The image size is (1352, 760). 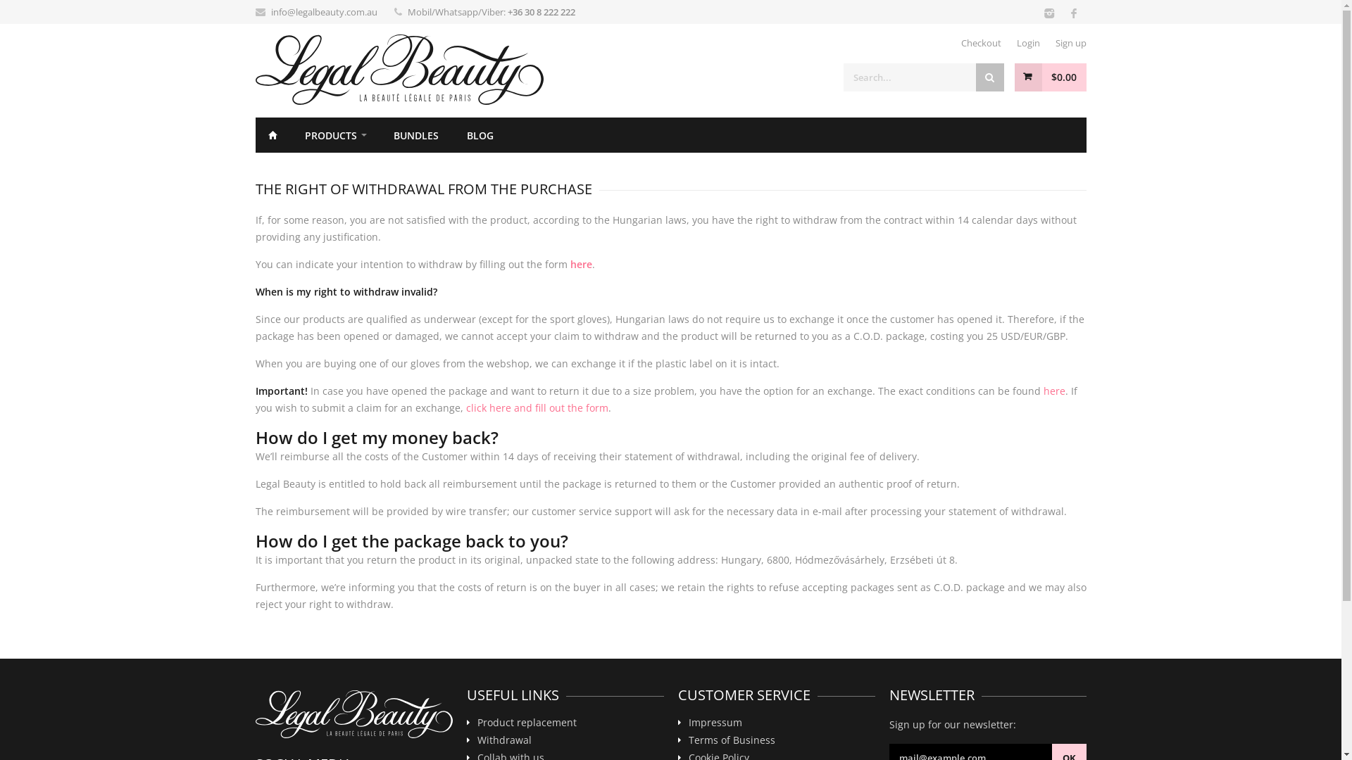 What do you see at coordinates (1070, 43) in the screenshot?
I see `Sign up` at bounding box center [1070, 43].